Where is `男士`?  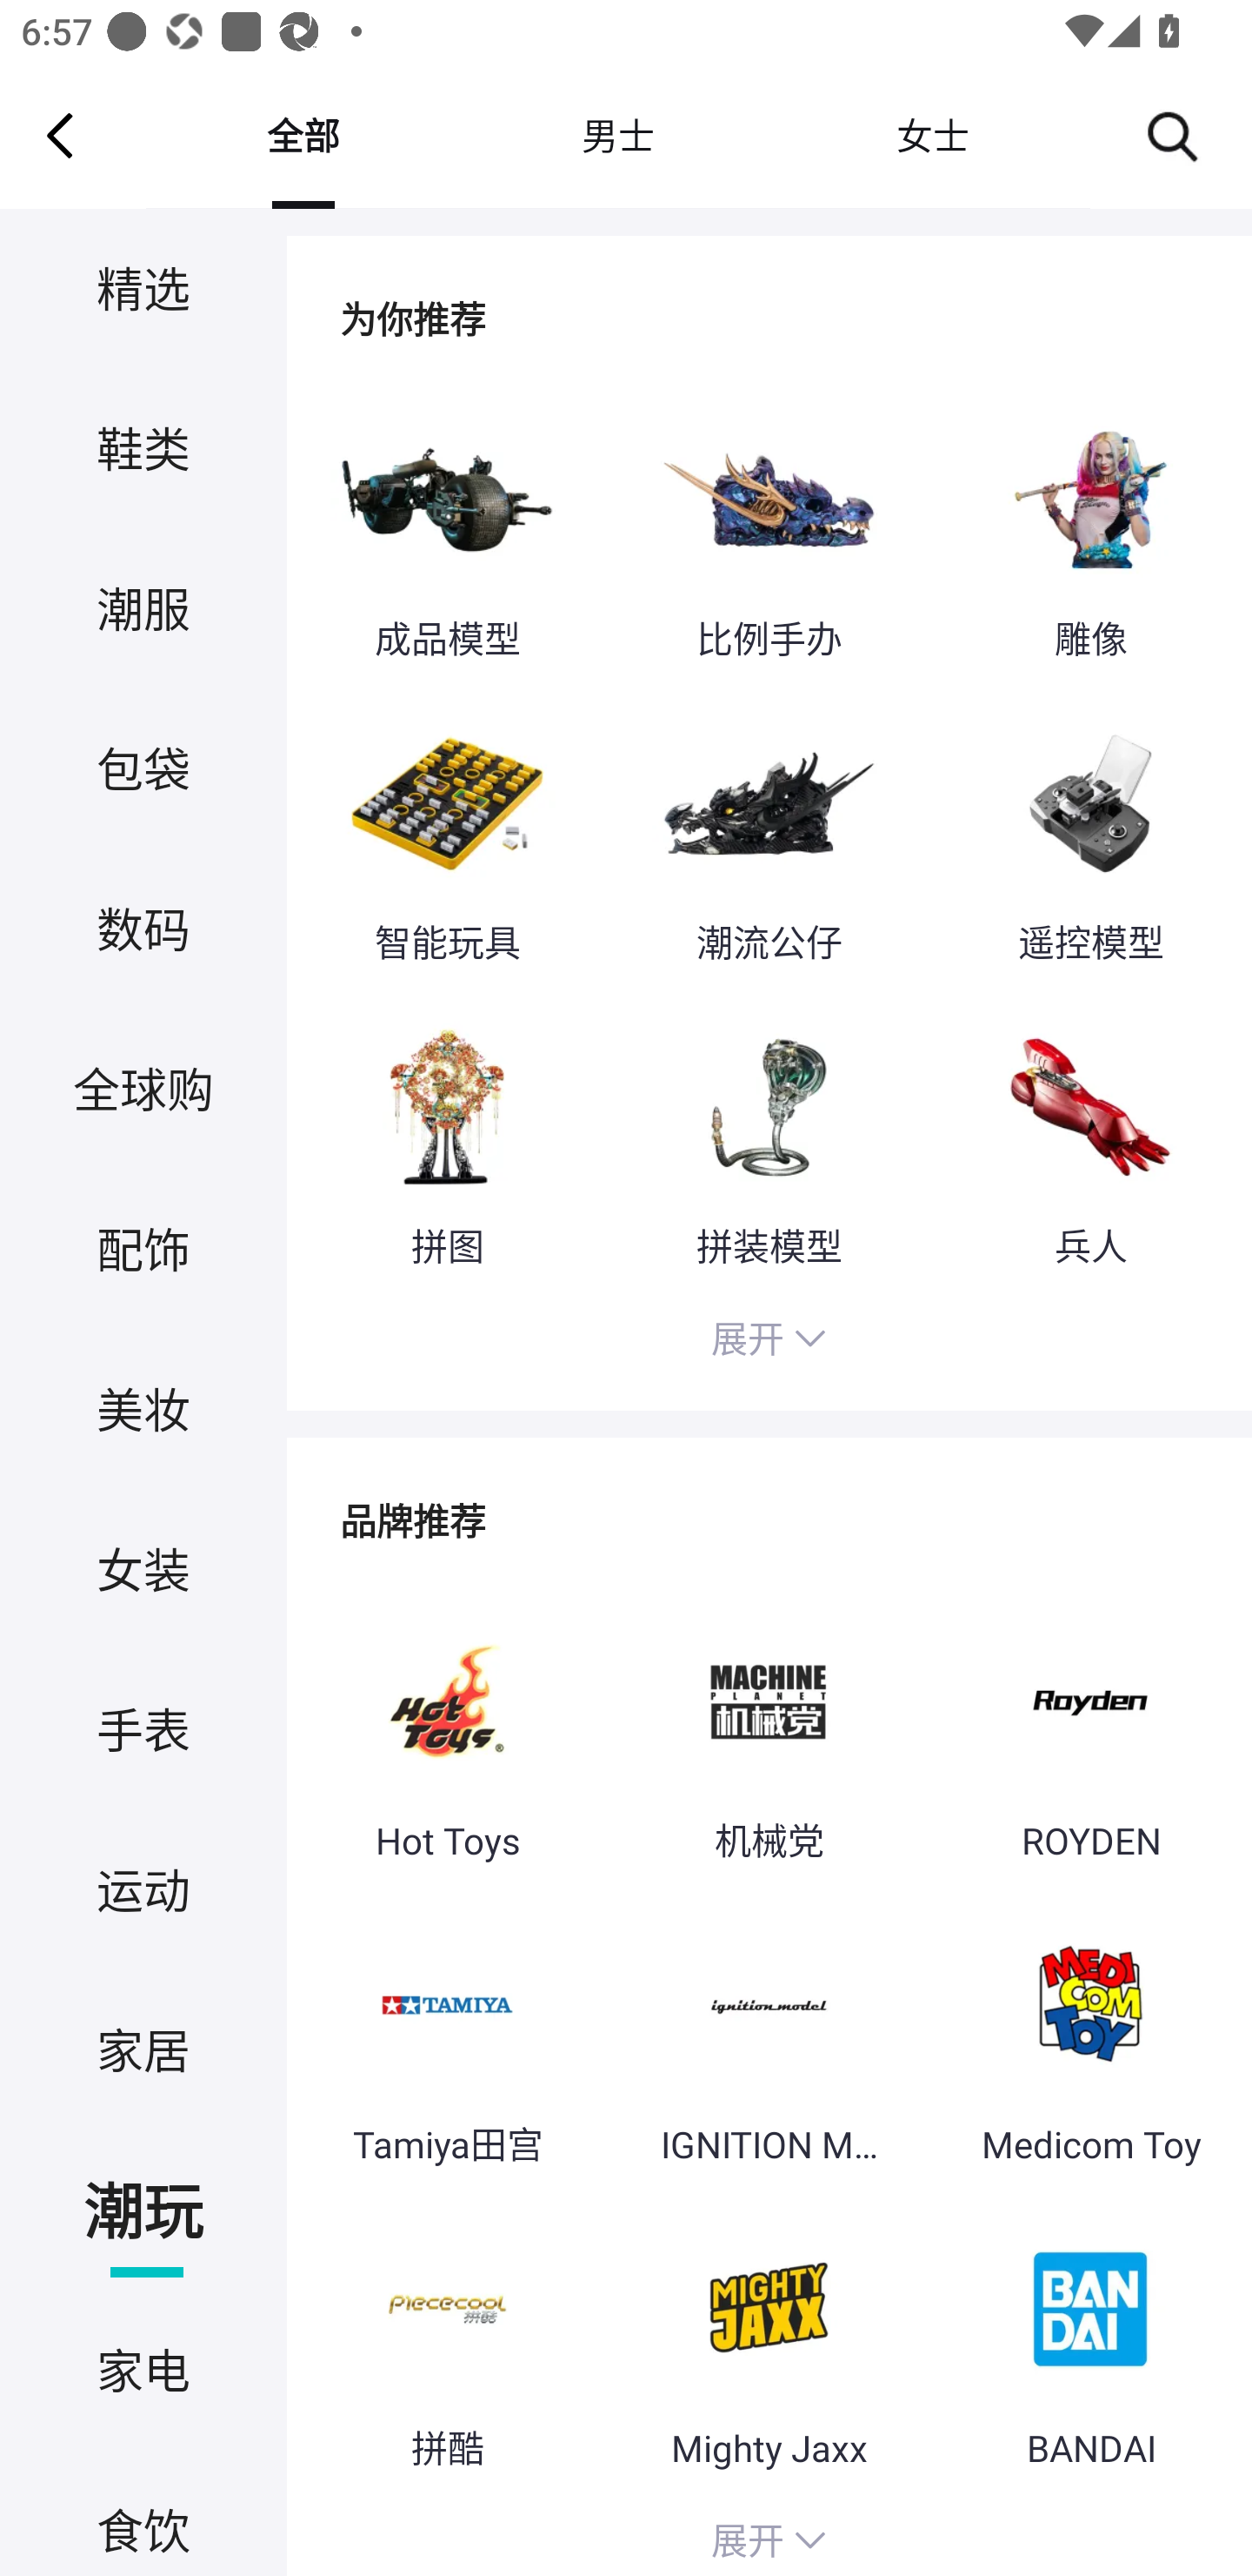
男士 is located at coordinates (617, 135).